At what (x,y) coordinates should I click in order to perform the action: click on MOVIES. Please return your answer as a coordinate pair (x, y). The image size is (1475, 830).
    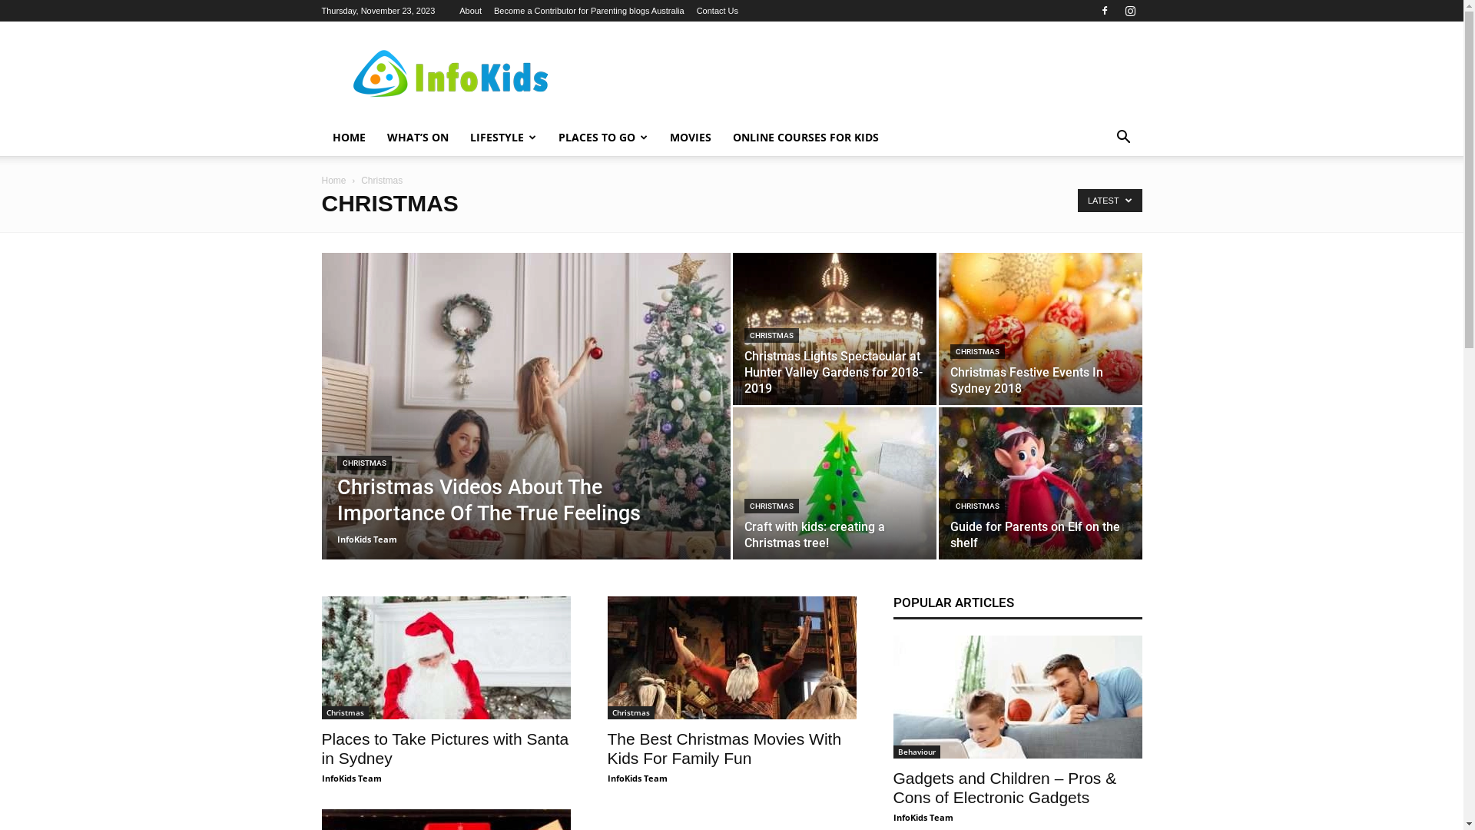
    Looking at the image, I should click on (691, 138).